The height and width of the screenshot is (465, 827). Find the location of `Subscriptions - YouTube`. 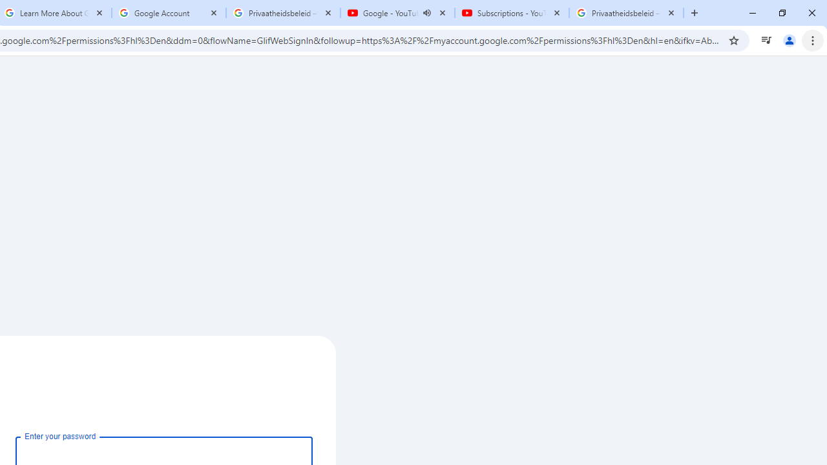

Subscriptions - YouTube is located at coordinates (512, 13).